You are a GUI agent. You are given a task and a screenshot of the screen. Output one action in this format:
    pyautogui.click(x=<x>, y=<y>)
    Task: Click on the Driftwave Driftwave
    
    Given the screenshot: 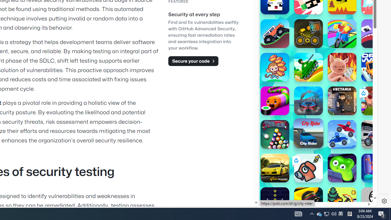 What is the action you would take?
    pyautogui.click(x=376, y=67)
    